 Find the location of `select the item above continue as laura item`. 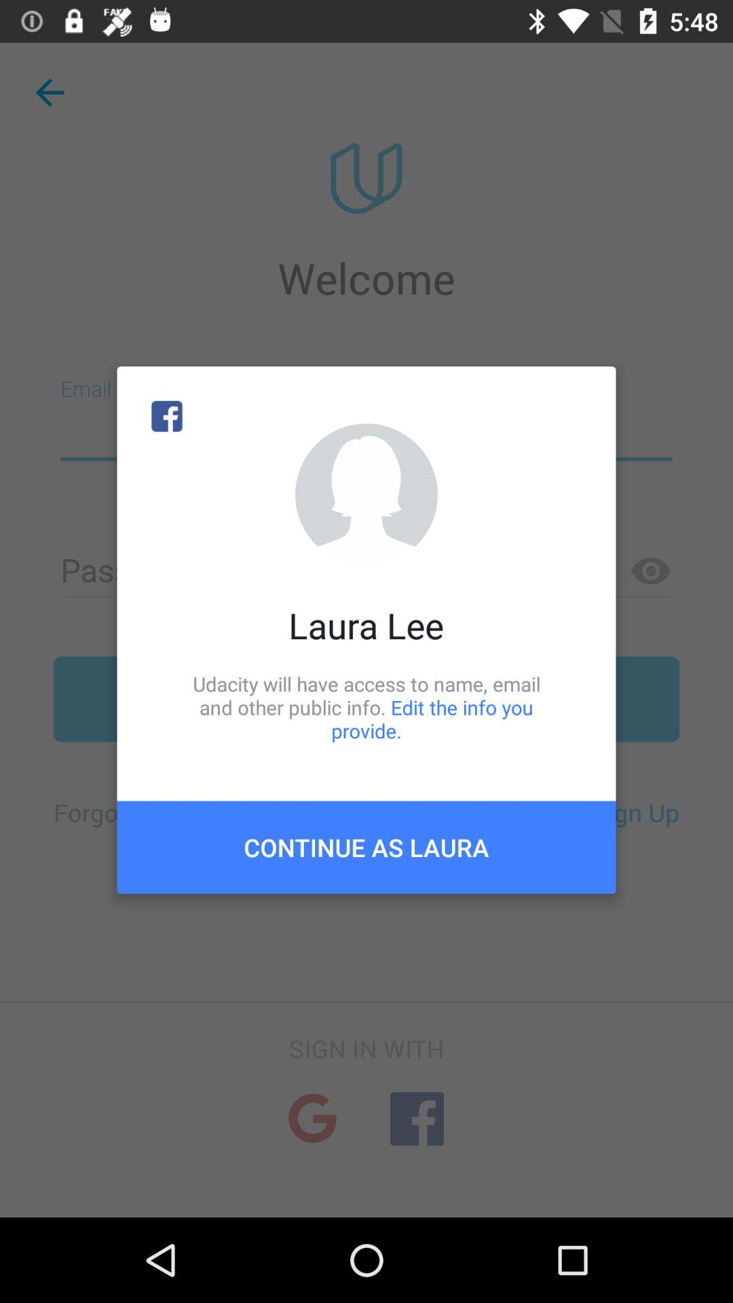

select the item above continue as laura item is located at coordinates (366, 707).